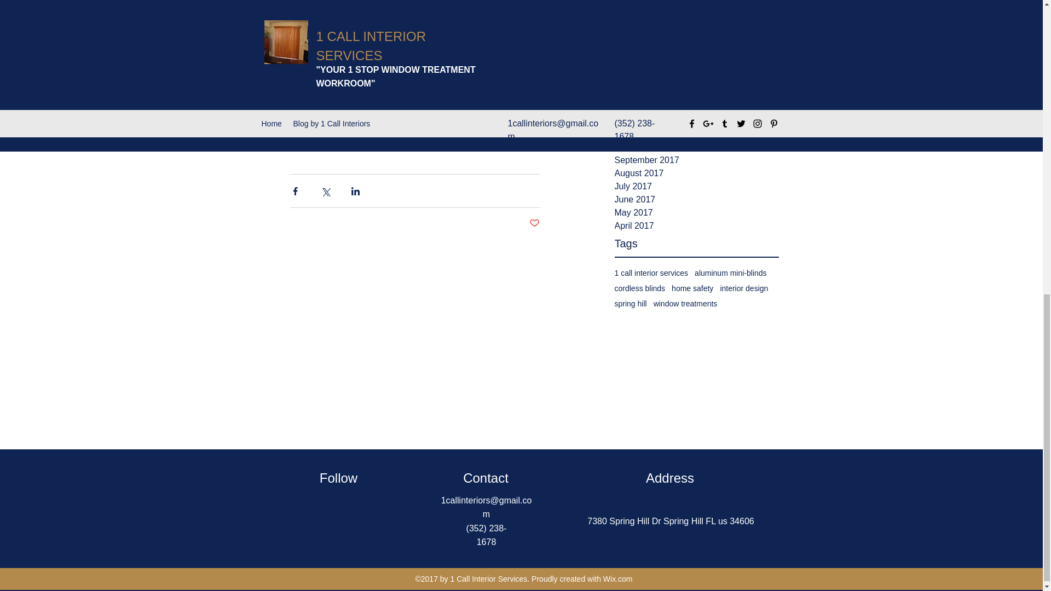  What do you see at coordinates (696, 134) in the screenshot?
I see `November 2017` at bounding box center [696, 134].